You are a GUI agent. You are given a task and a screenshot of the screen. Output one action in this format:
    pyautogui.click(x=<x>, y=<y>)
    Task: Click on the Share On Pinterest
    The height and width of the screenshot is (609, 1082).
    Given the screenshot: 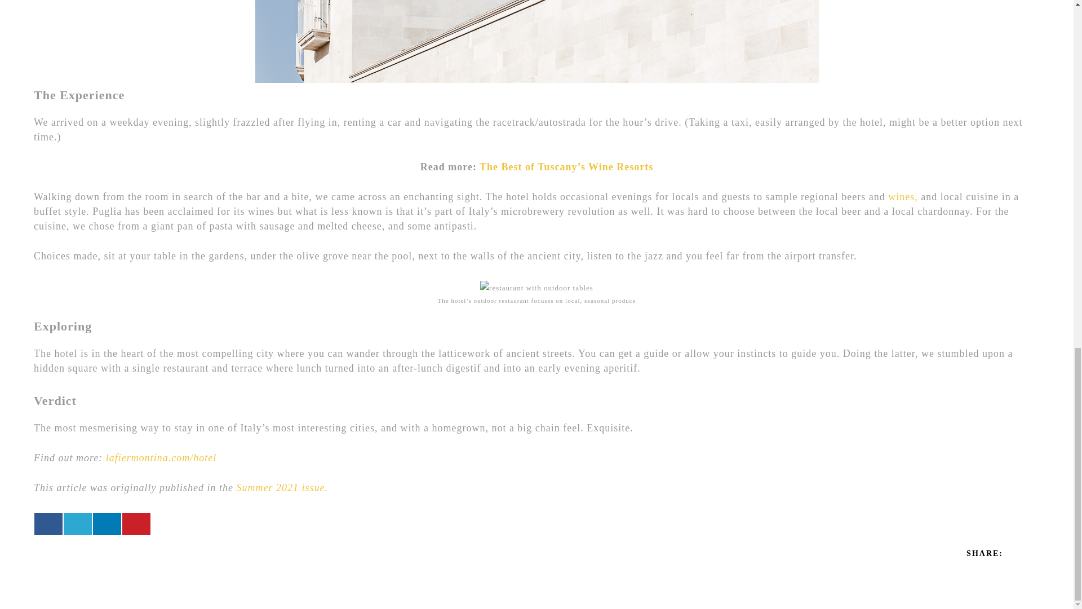 What is the action you would take?
    pyautogui.click(x=136, y=524)
    